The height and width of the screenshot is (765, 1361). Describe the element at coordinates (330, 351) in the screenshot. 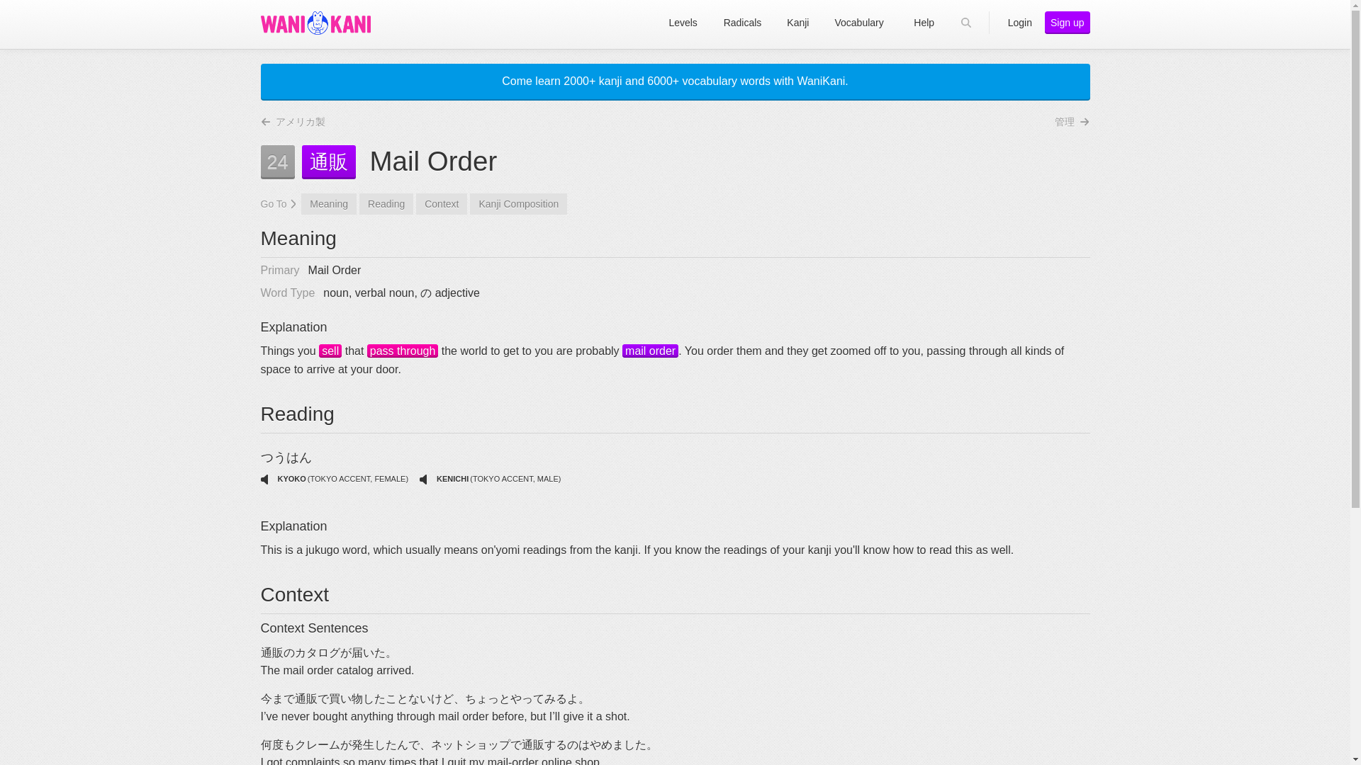

I see `Kanji` at that location.